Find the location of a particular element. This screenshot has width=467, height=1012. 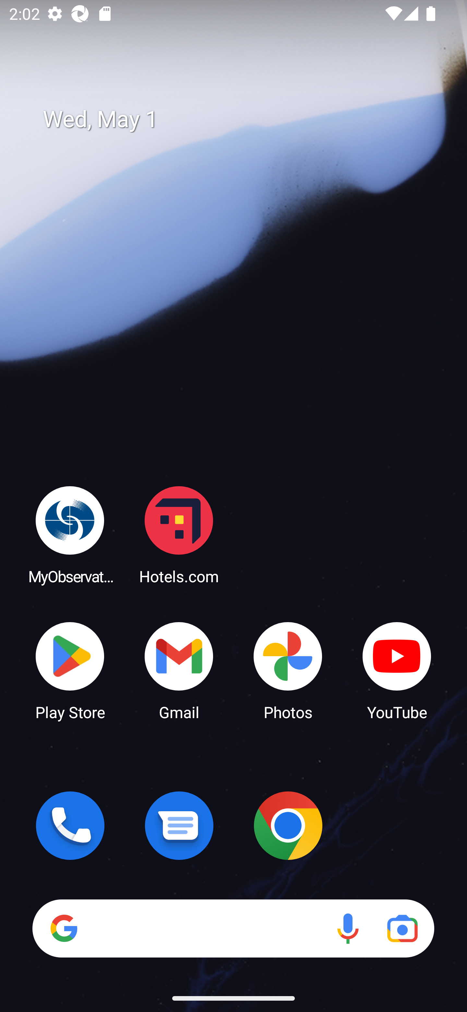

Chrome is located at coordinates (288, 825).